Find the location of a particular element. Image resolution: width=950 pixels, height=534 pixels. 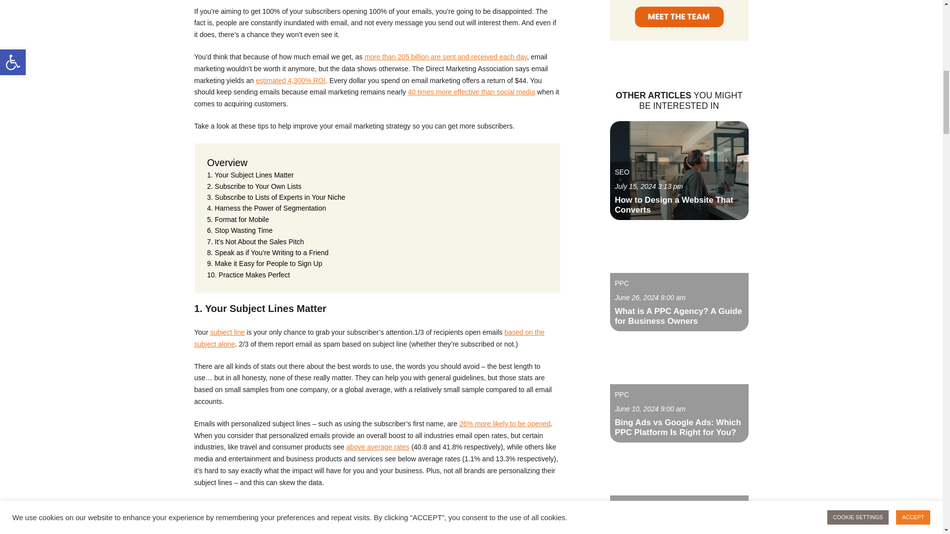

10. Practice Makes Perfect is located at coordinates (248, 275).